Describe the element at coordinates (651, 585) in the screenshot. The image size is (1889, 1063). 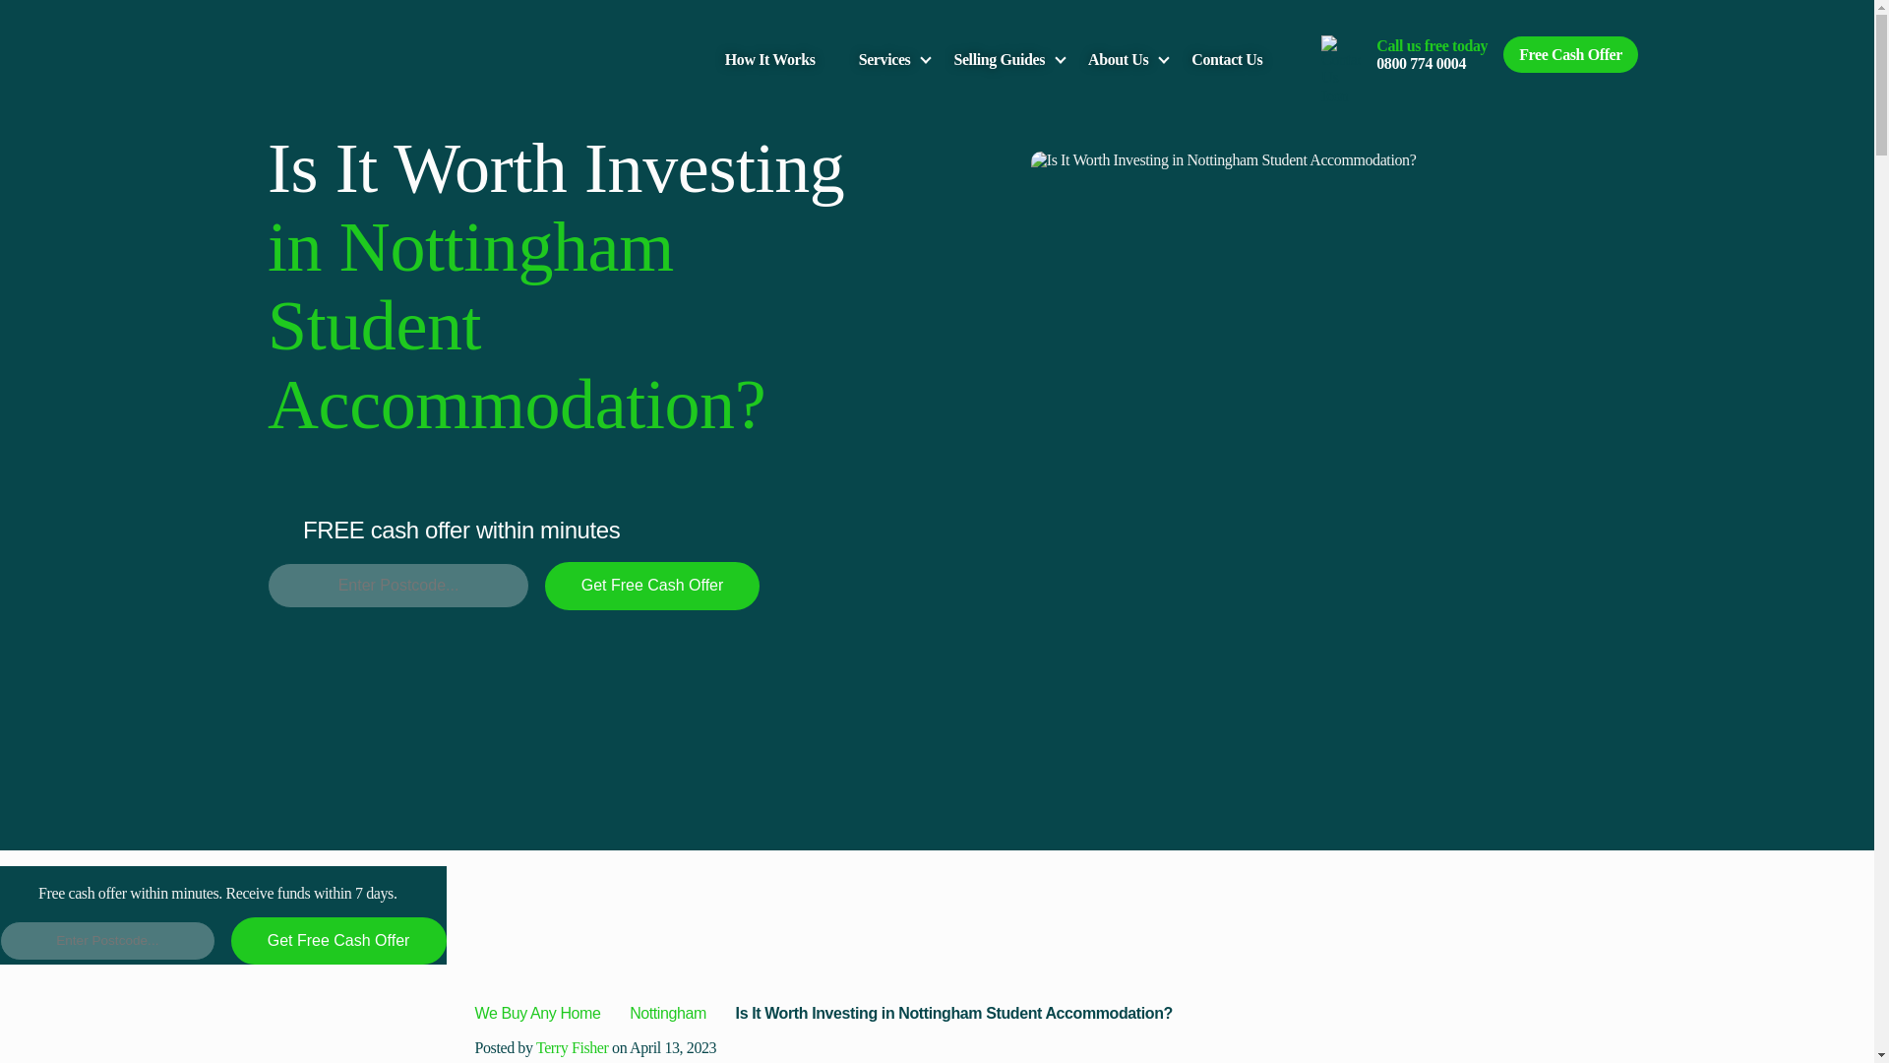
I see `Get Free Cash Offer` at that location.